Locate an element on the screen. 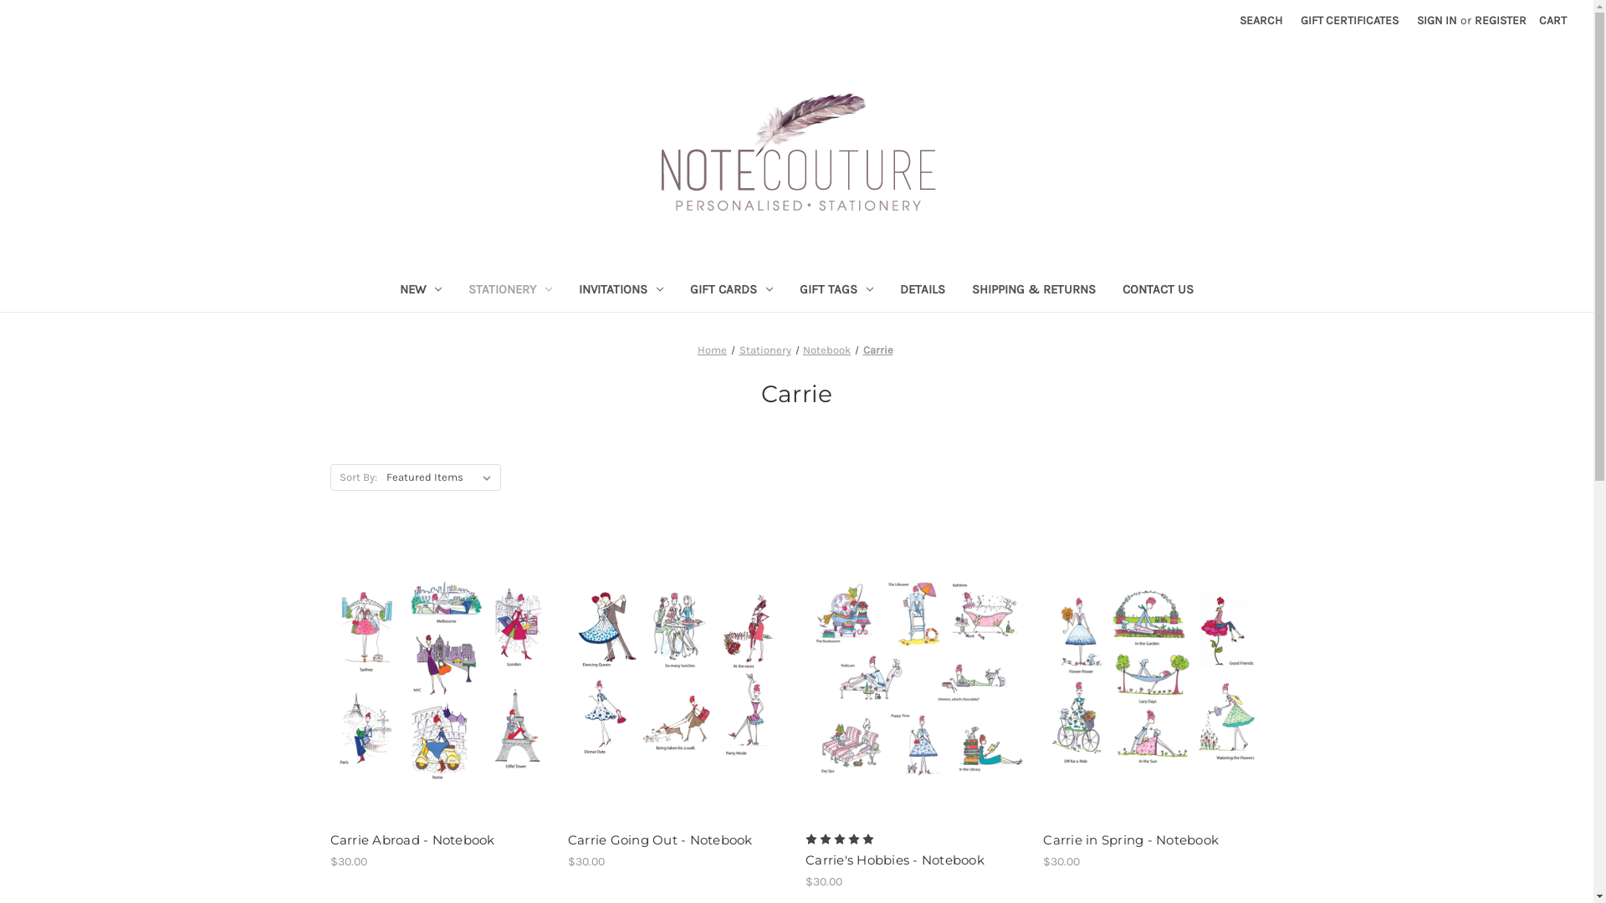 This screenshot has height=903, width=1606. NEW is located at coordinates (421, 291).